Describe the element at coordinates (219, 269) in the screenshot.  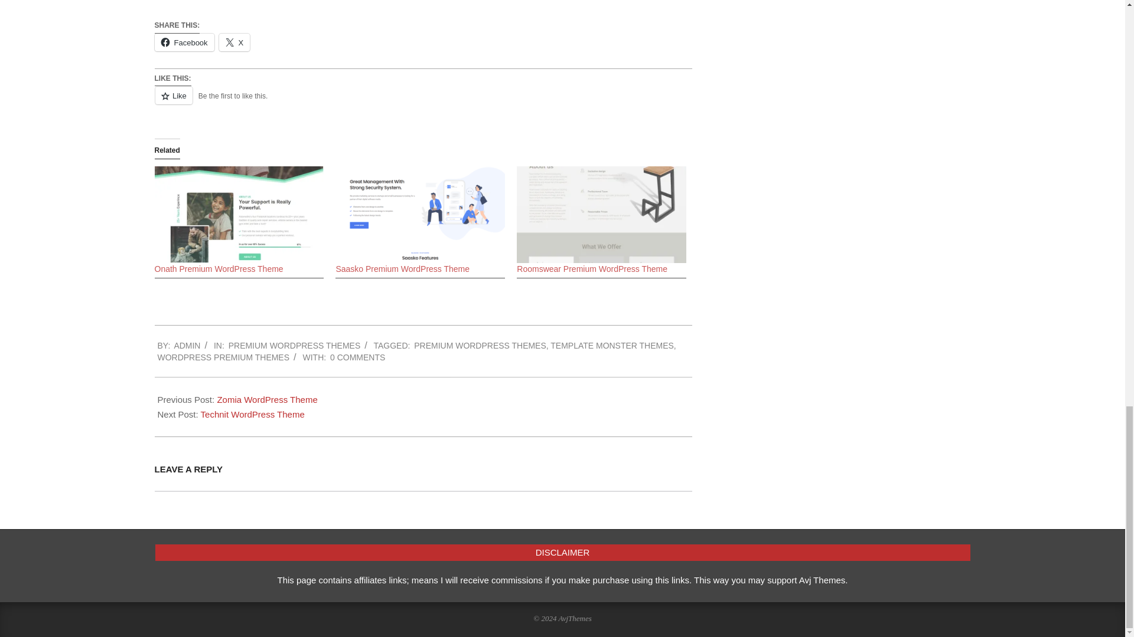
I see `Onath Premium WordPress Theme` at that location.